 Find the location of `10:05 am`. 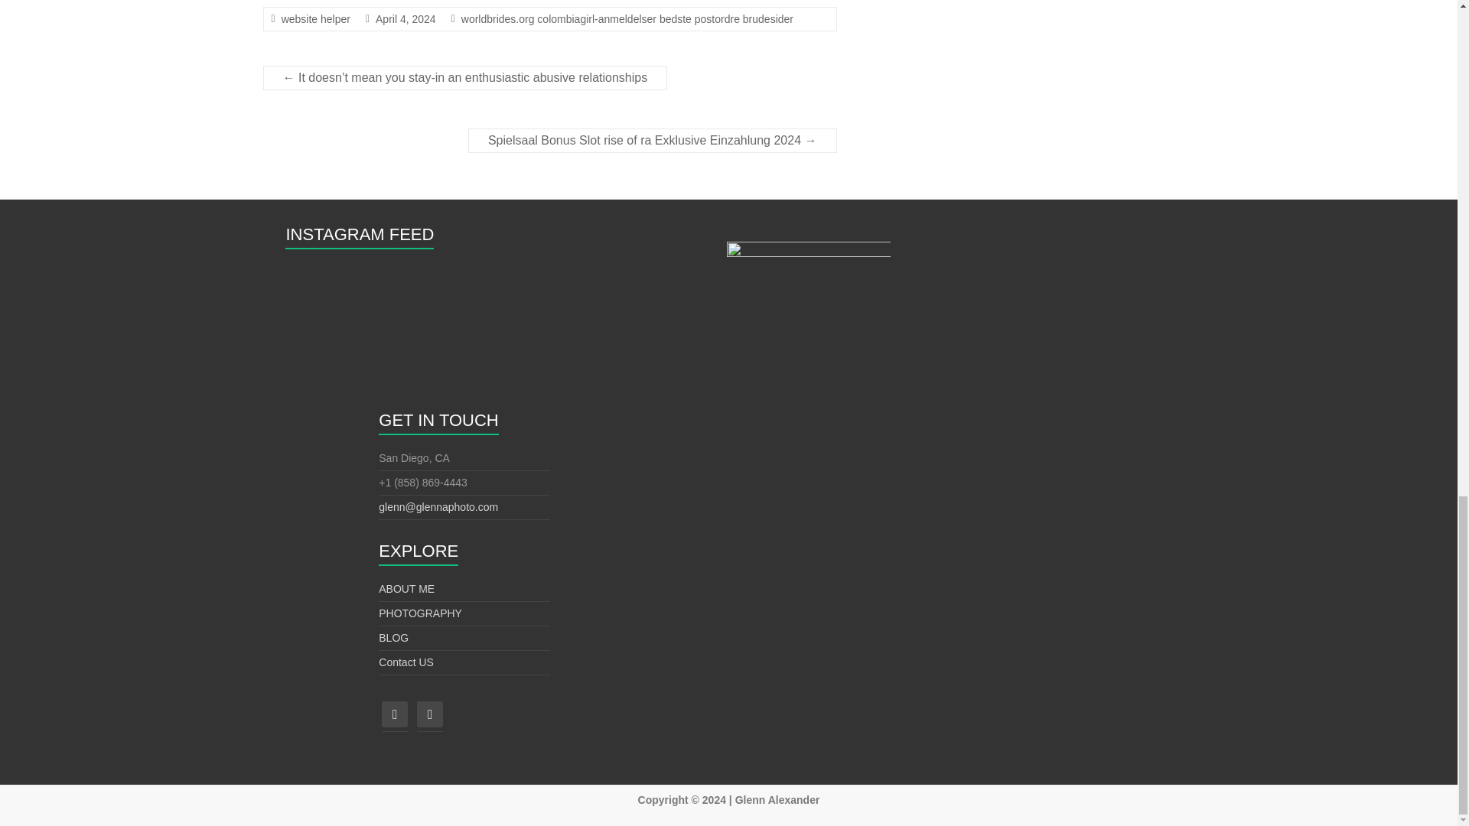

10:05 am is located at coordinates (406, 19).